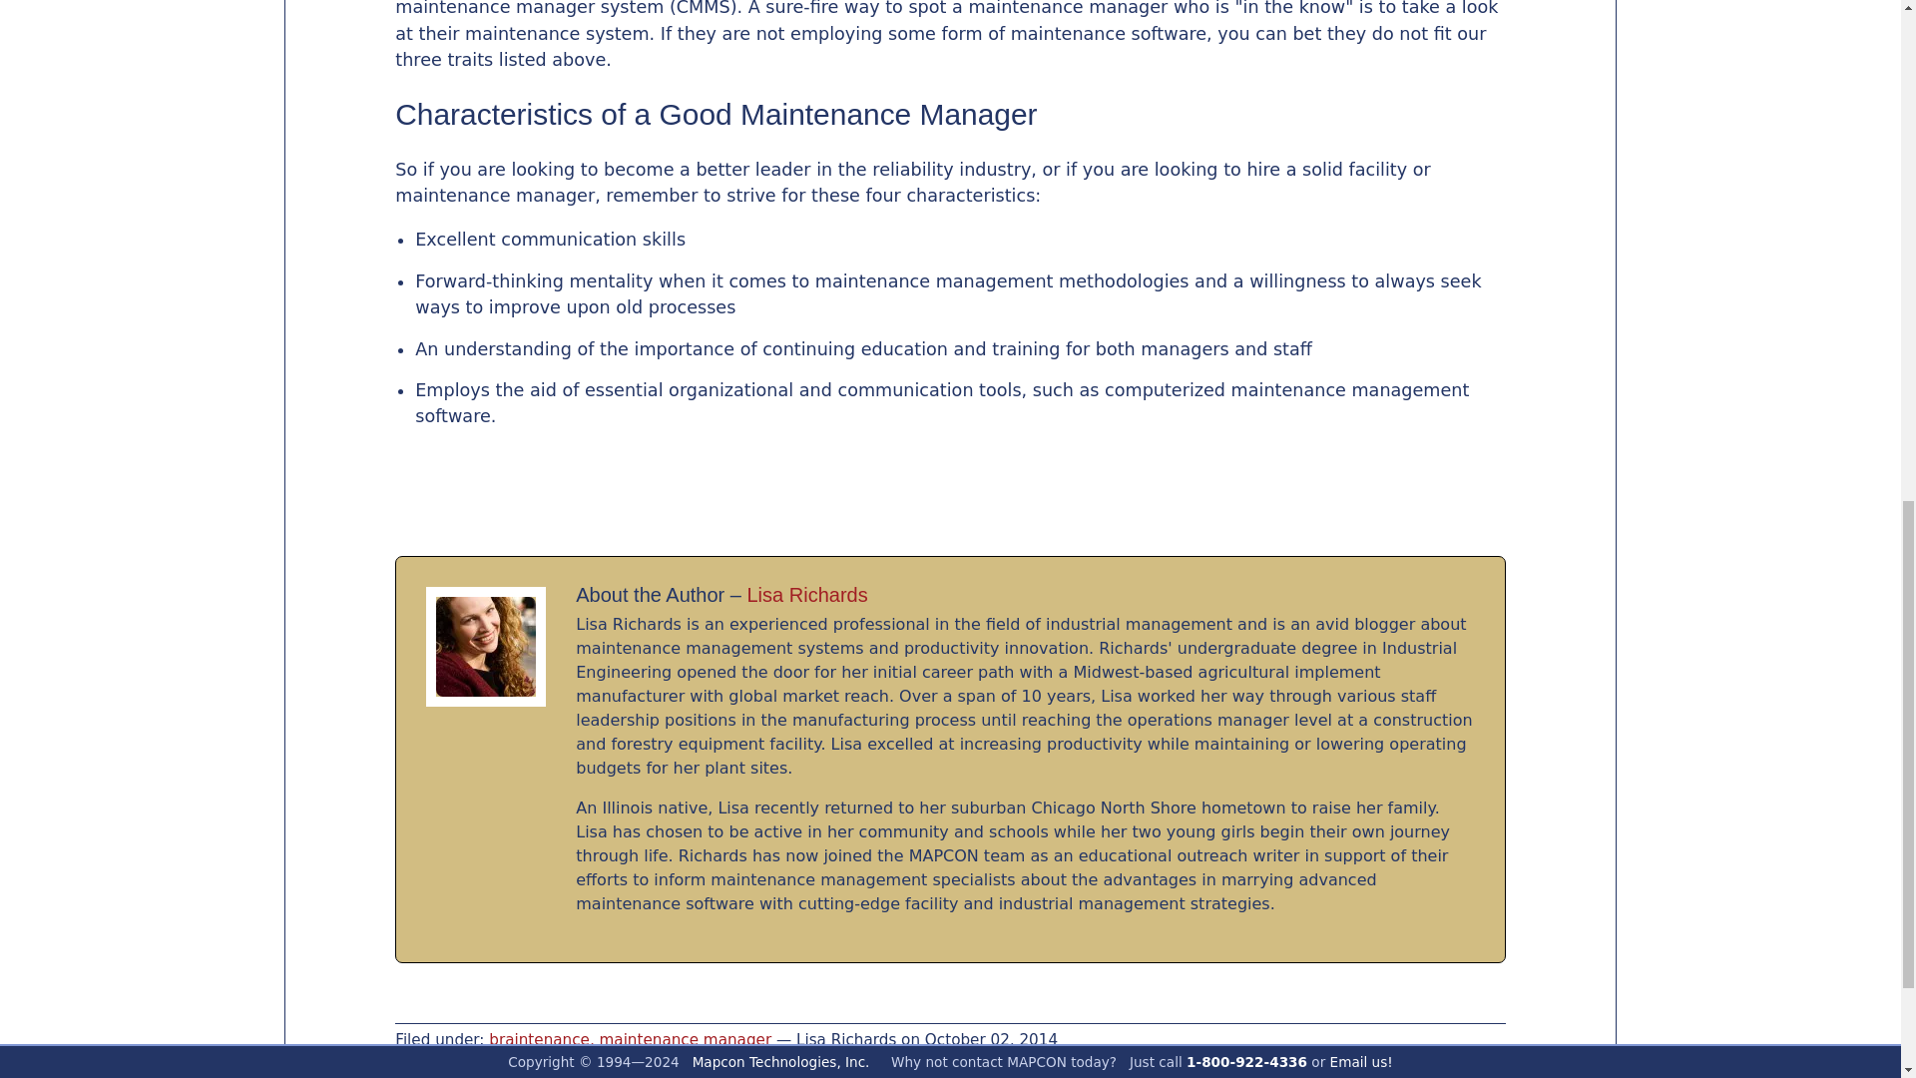 This screenshot has height=1078, width=1916. Describe the element at coordinates (142, 2) in the screenshot. I see `LinkedIn` at that location.